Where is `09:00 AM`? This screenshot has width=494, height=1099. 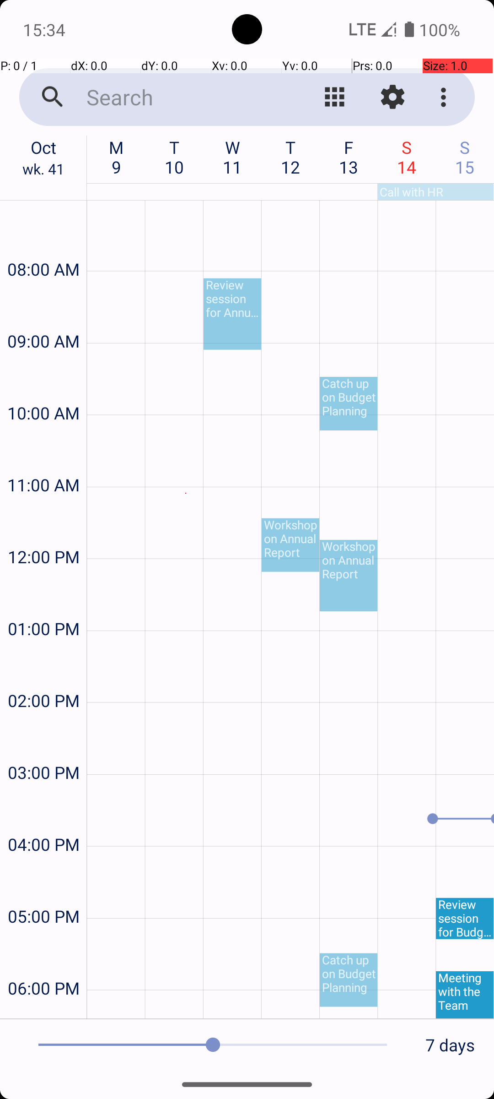
09:00 AM is located at coordinates (43, 317).